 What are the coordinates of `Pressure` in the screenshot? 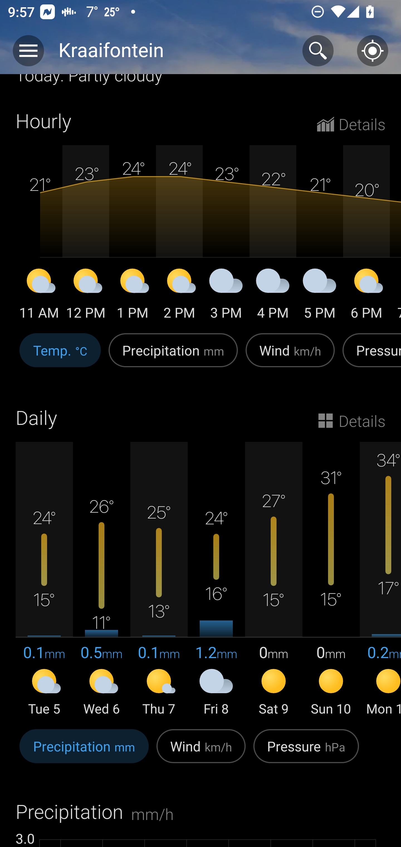 It's located at (370, 356).